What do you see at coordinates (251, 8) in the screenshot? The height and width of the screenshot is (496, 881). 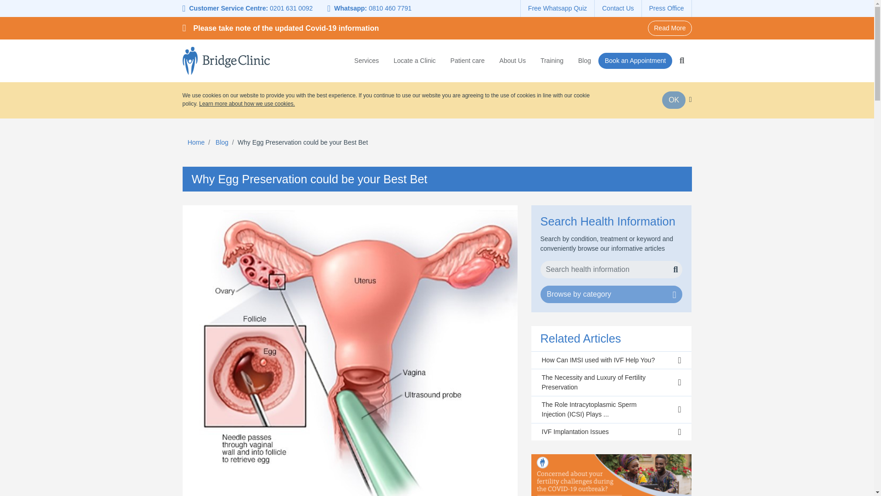 I see `Customer Service Centre: 0201 631 0092` at bounding box center [251, 8].